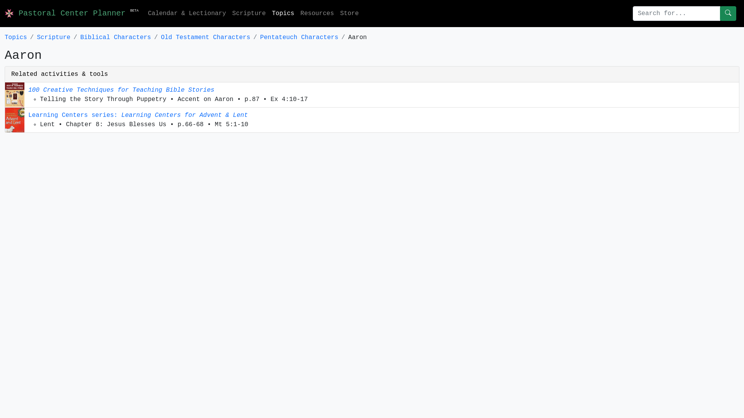 This screenshot has height=418, width=744. I want to click on Calendar & Lectionary, so click(187, 14).